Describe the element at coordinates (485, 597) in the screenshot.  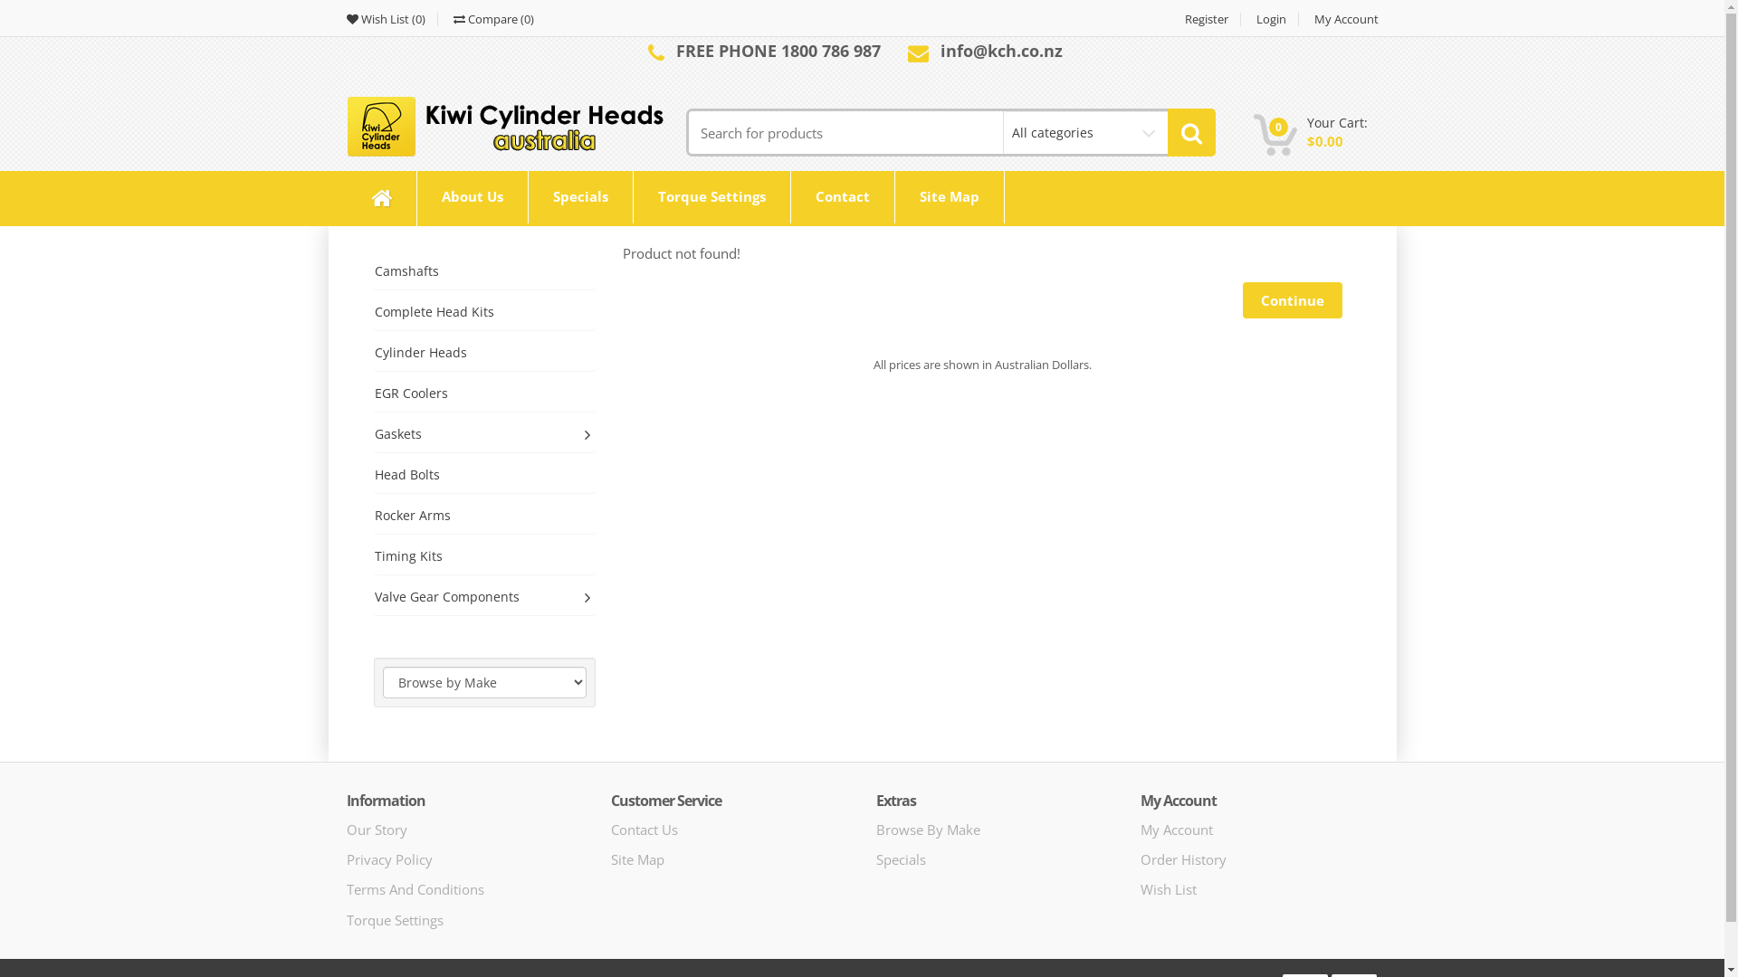
I see `Valve Gear Components` at that location.